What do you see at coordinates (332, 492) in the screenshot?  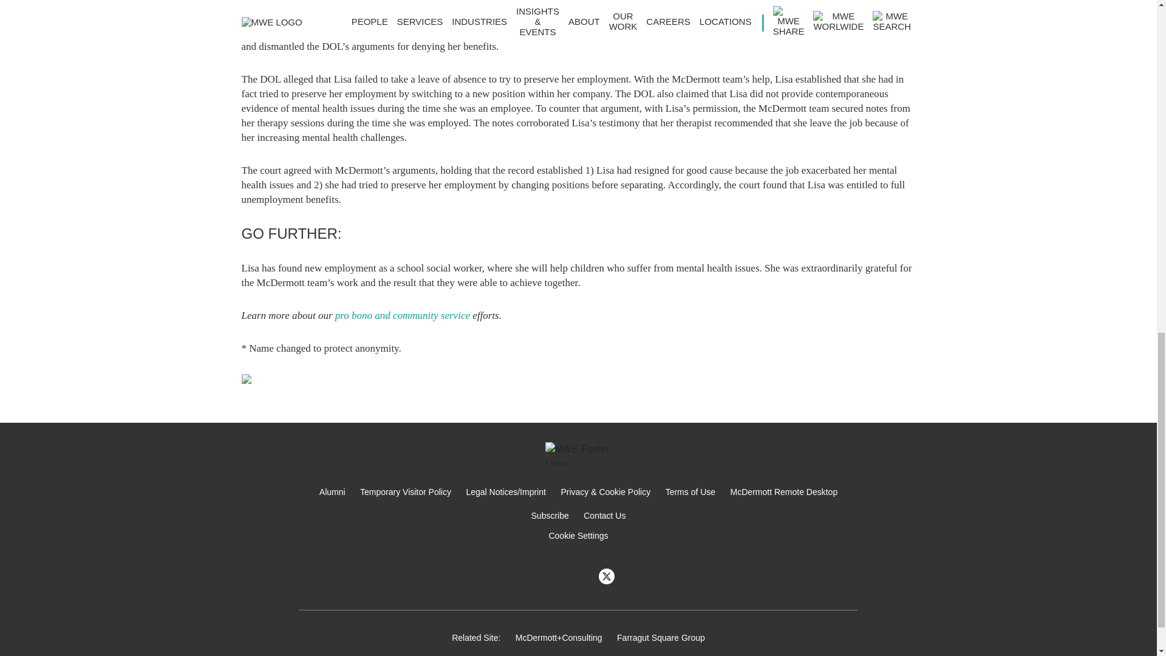 I see `Alumni` at bounding box center [332, 492].